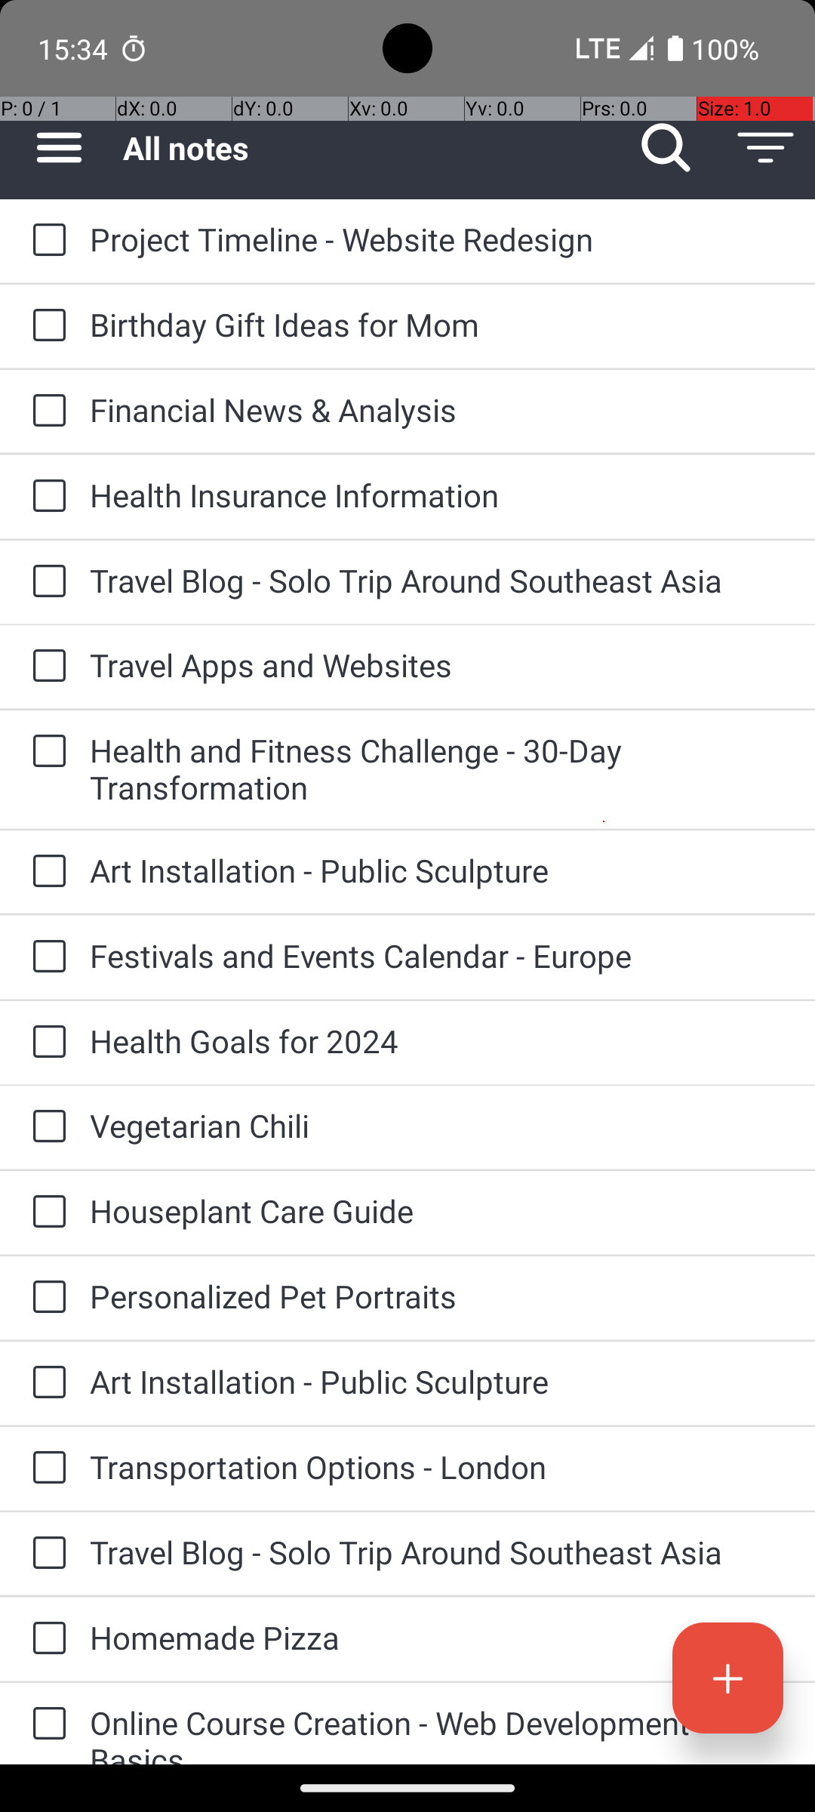 This screenshot has width=815, height=1812. I want to click on to-do: Festivals and Events Calendar - Europe, so click(45, 957).